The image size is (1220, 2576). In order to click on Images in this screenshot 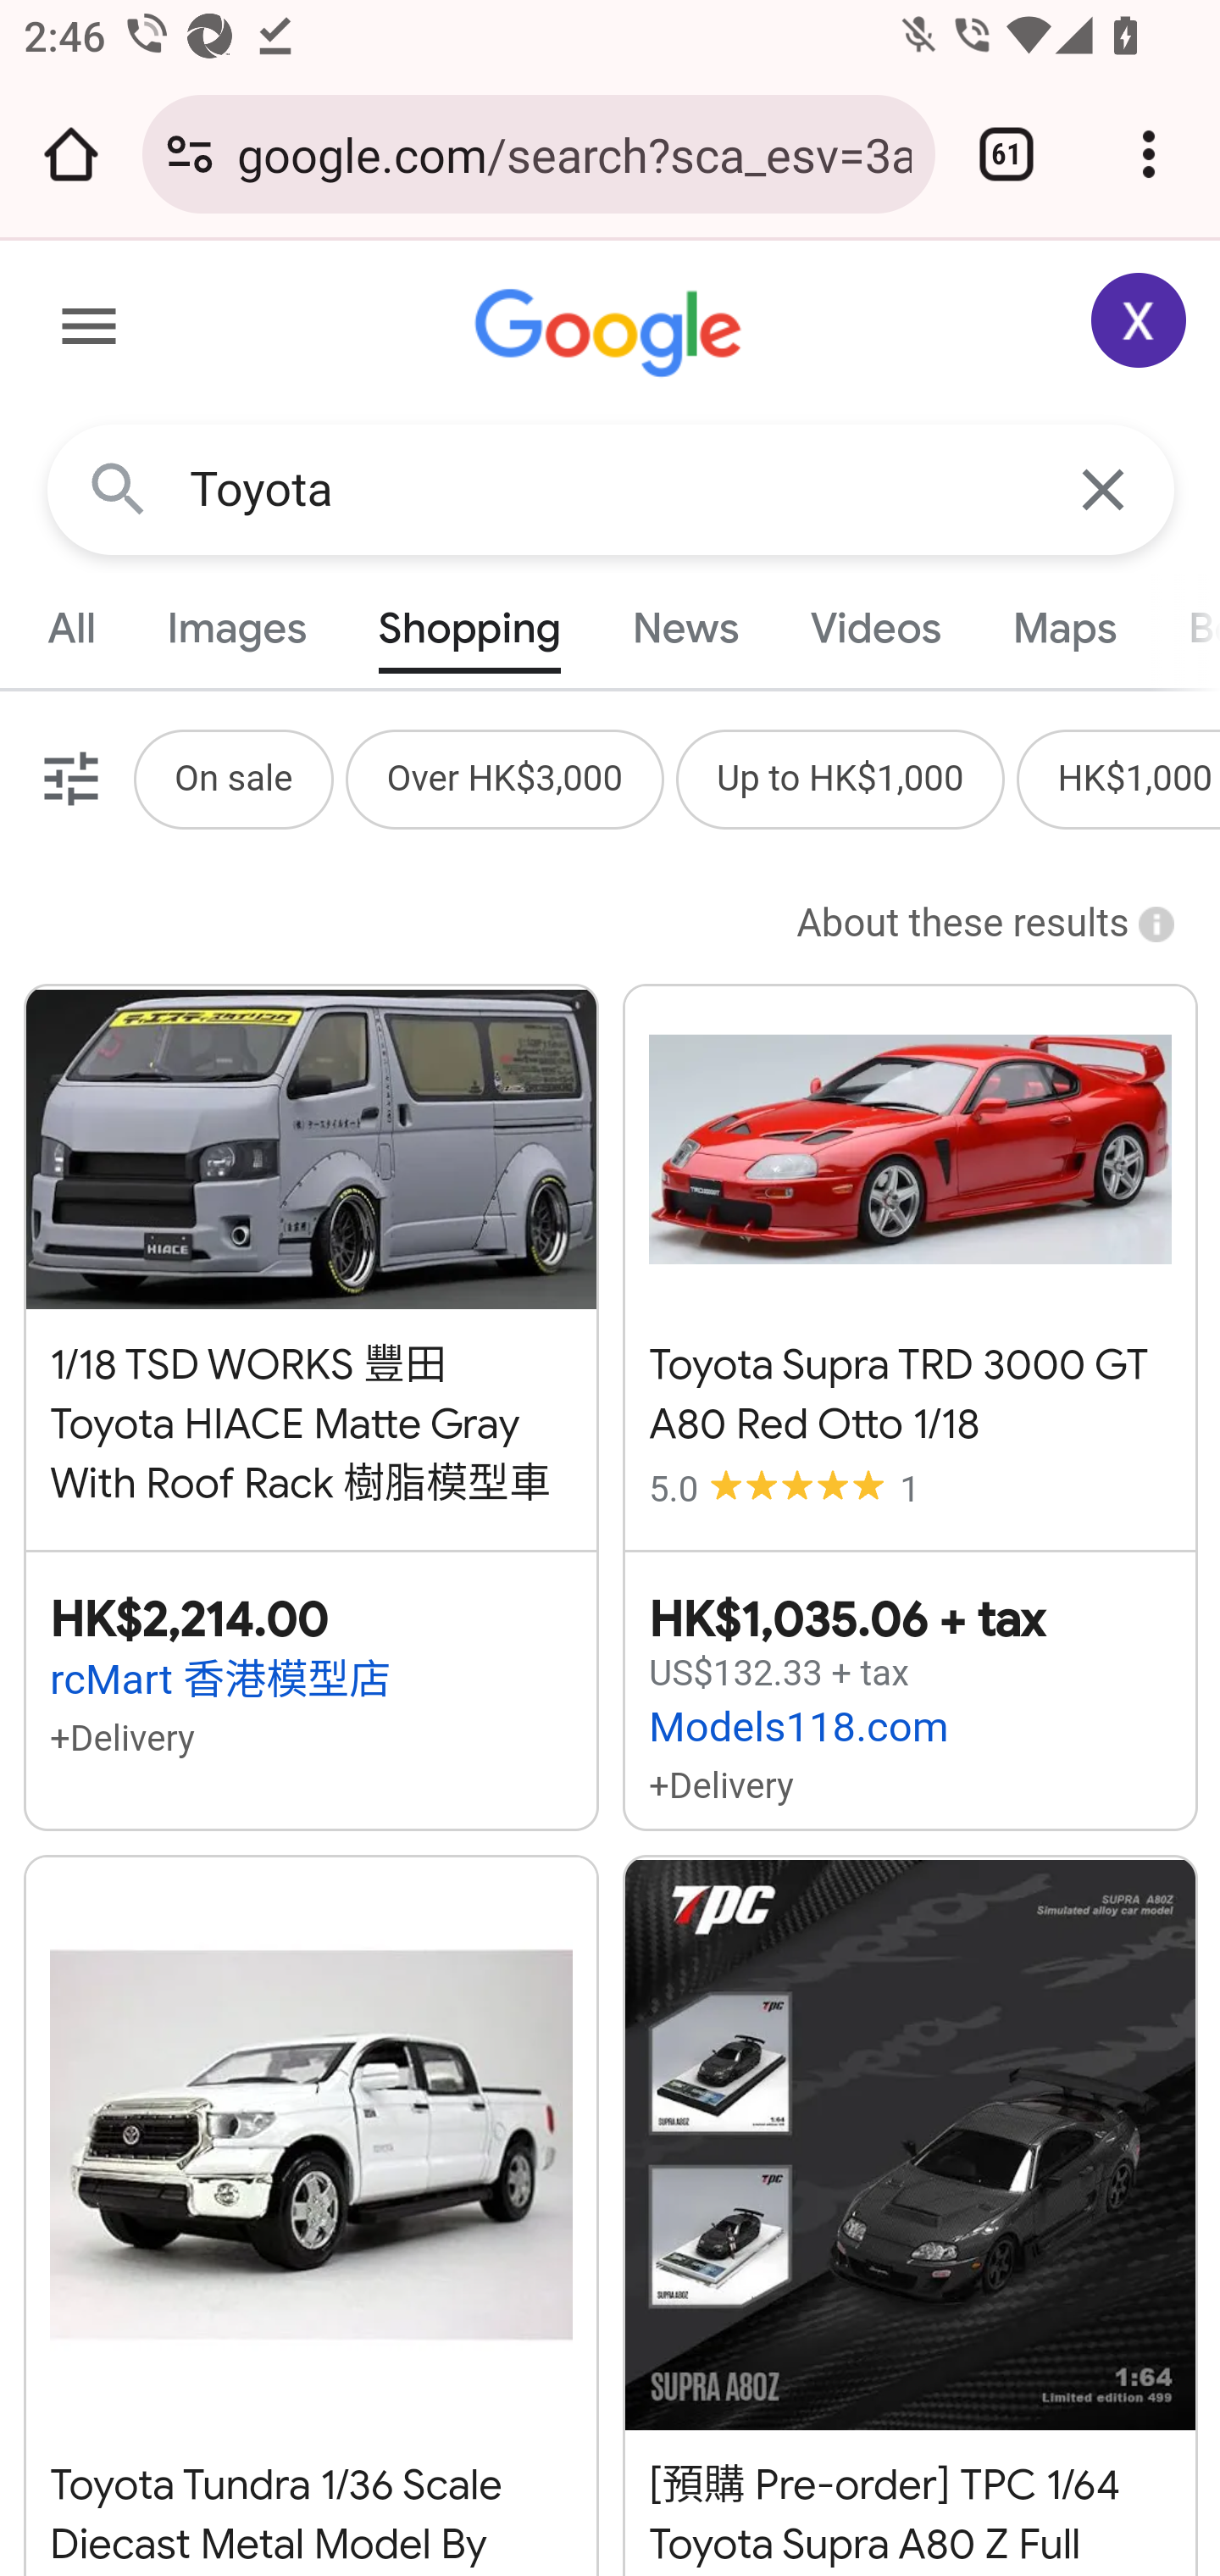, I will do `click(237, 628)`.